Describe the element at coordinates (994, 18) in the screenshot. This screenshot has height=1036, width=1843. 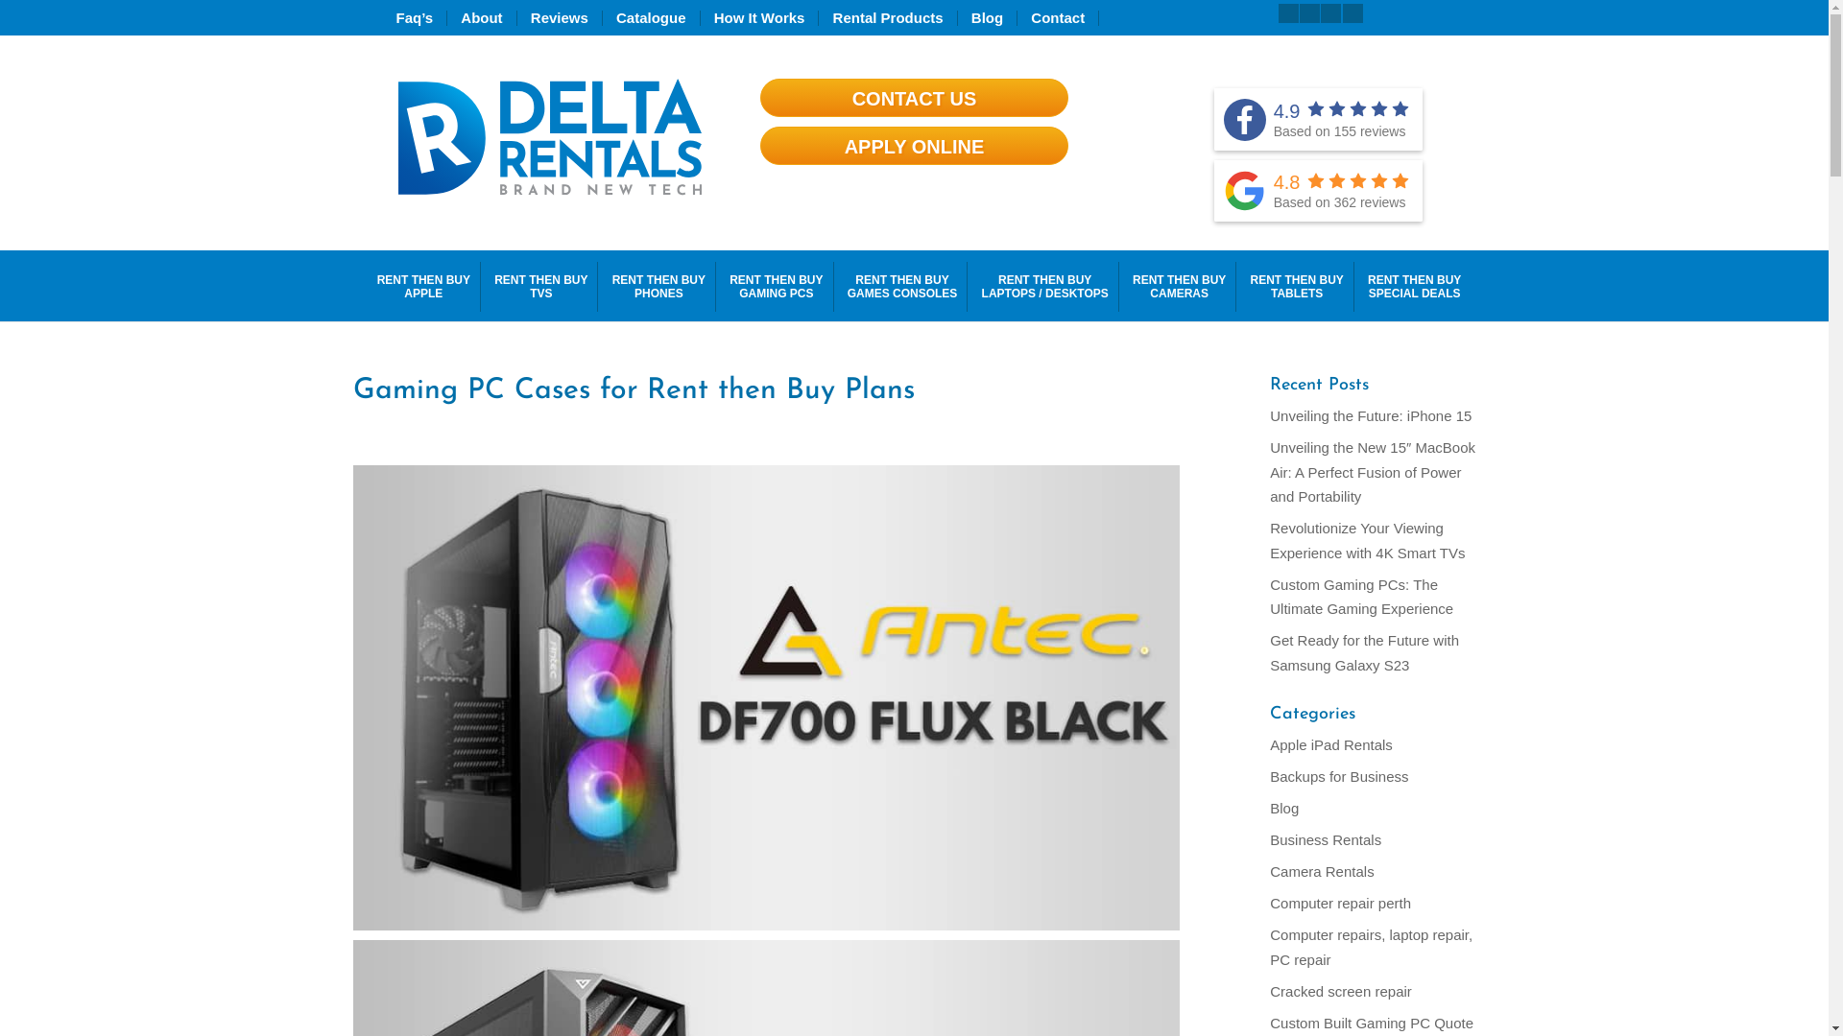
I see `Blog` at that location.